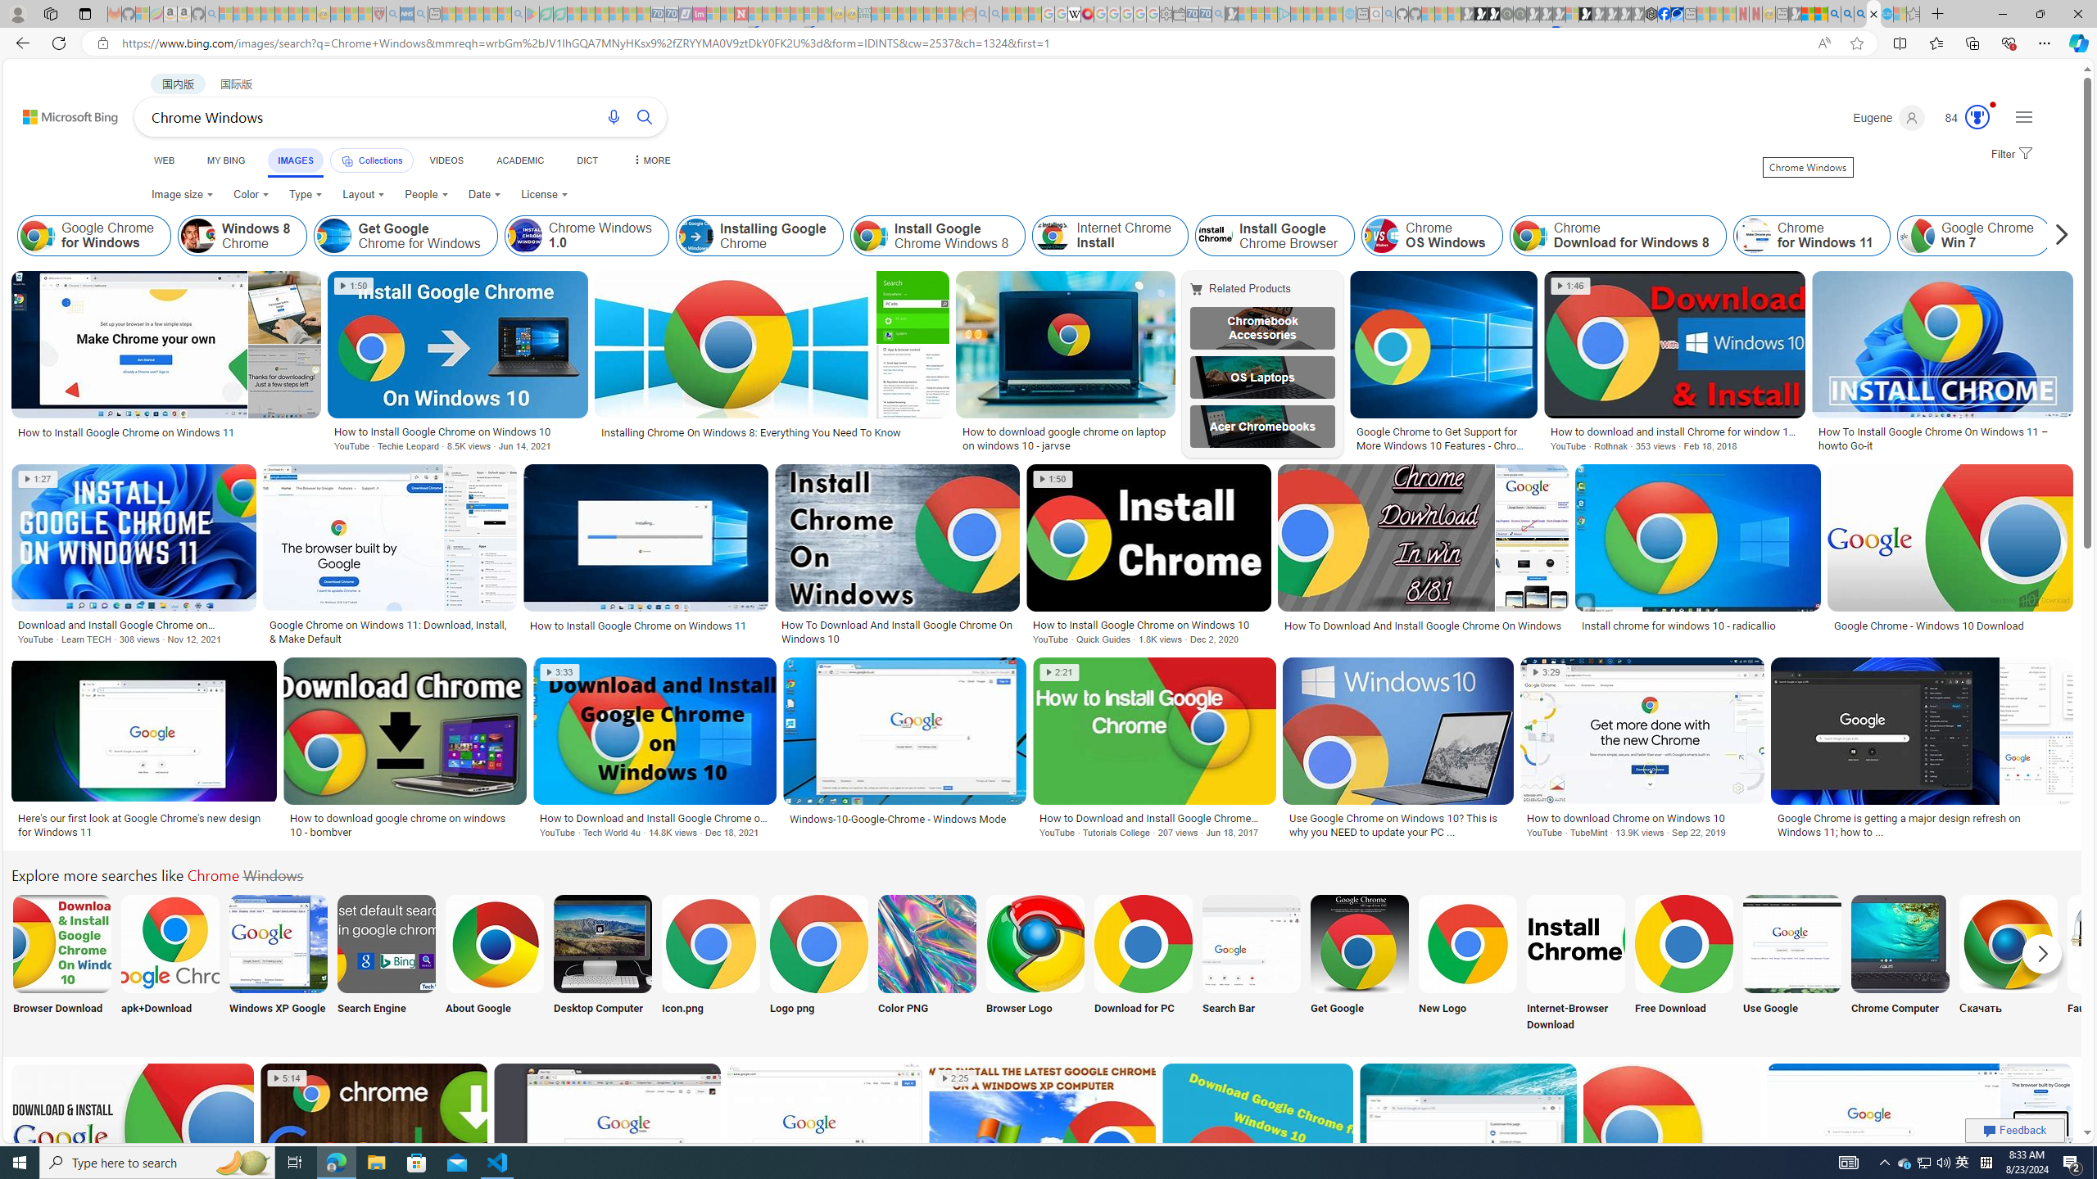  What do you see at coordinates (38, 236) in the screenshot?
I see `Google Chrome for Windows` at bounding box center [38, 236].